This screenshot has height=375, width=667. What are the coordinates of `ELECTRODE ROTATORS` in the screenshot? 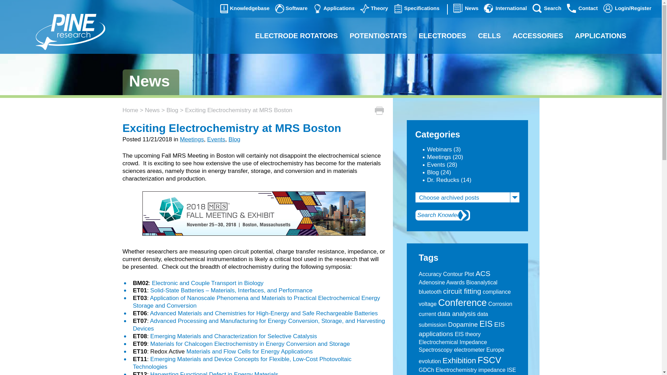 It's located at (297, 35).